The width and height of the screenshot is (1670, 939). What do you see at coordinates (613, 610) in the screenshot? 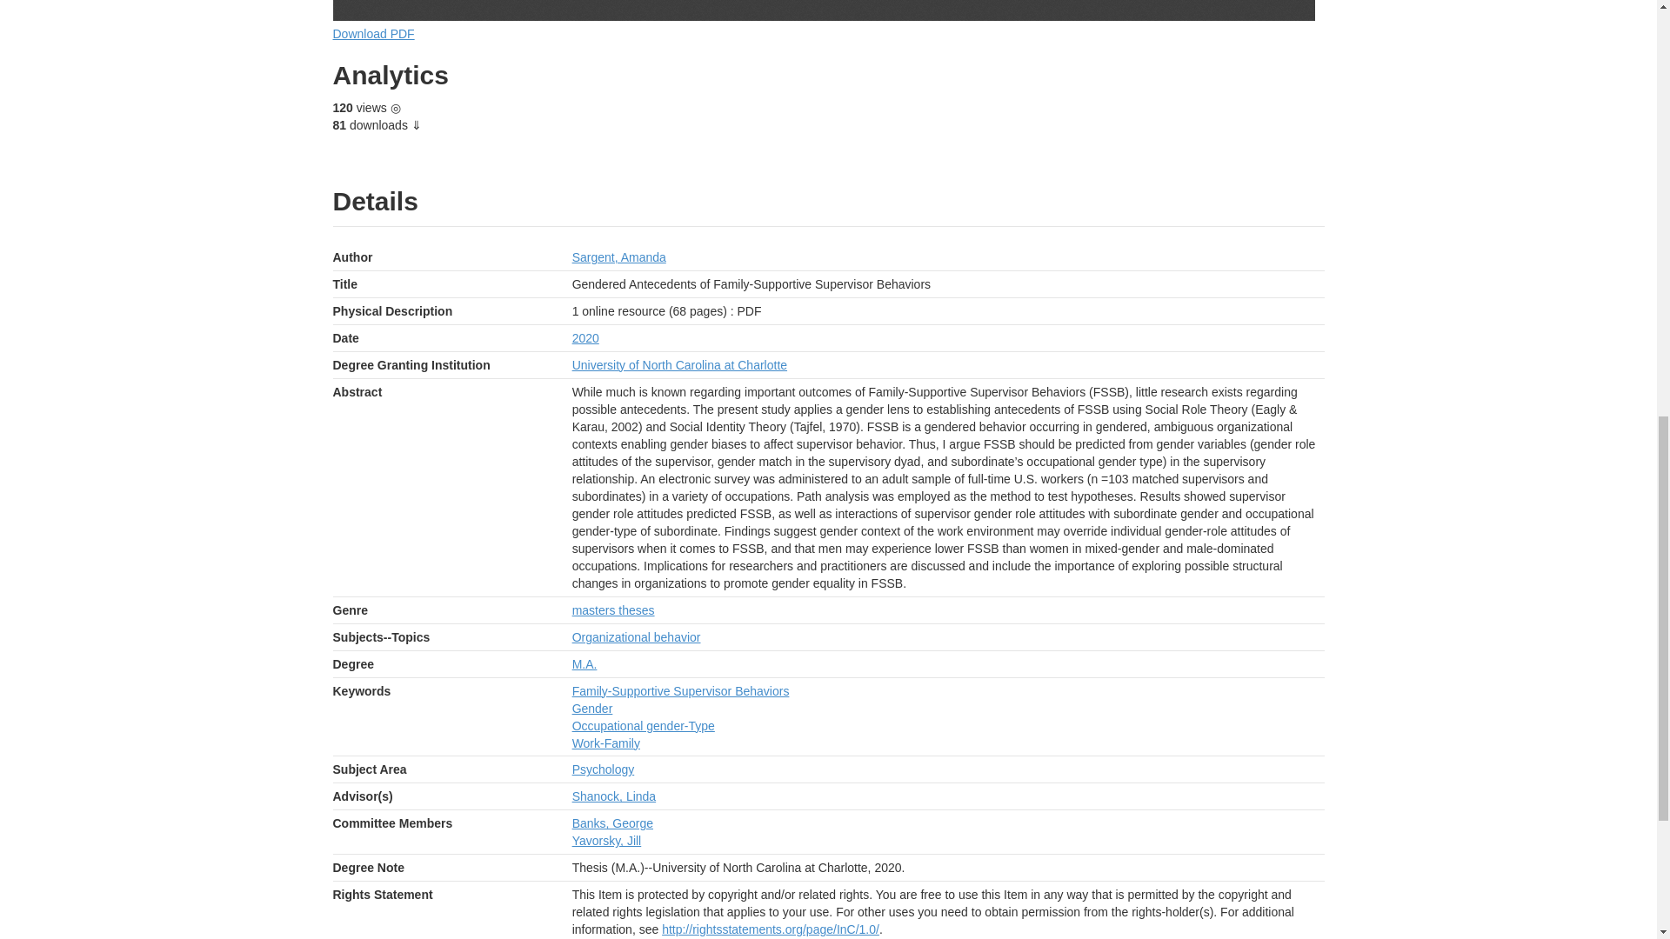
I see `masters theses` at bounding box center [613, 610].